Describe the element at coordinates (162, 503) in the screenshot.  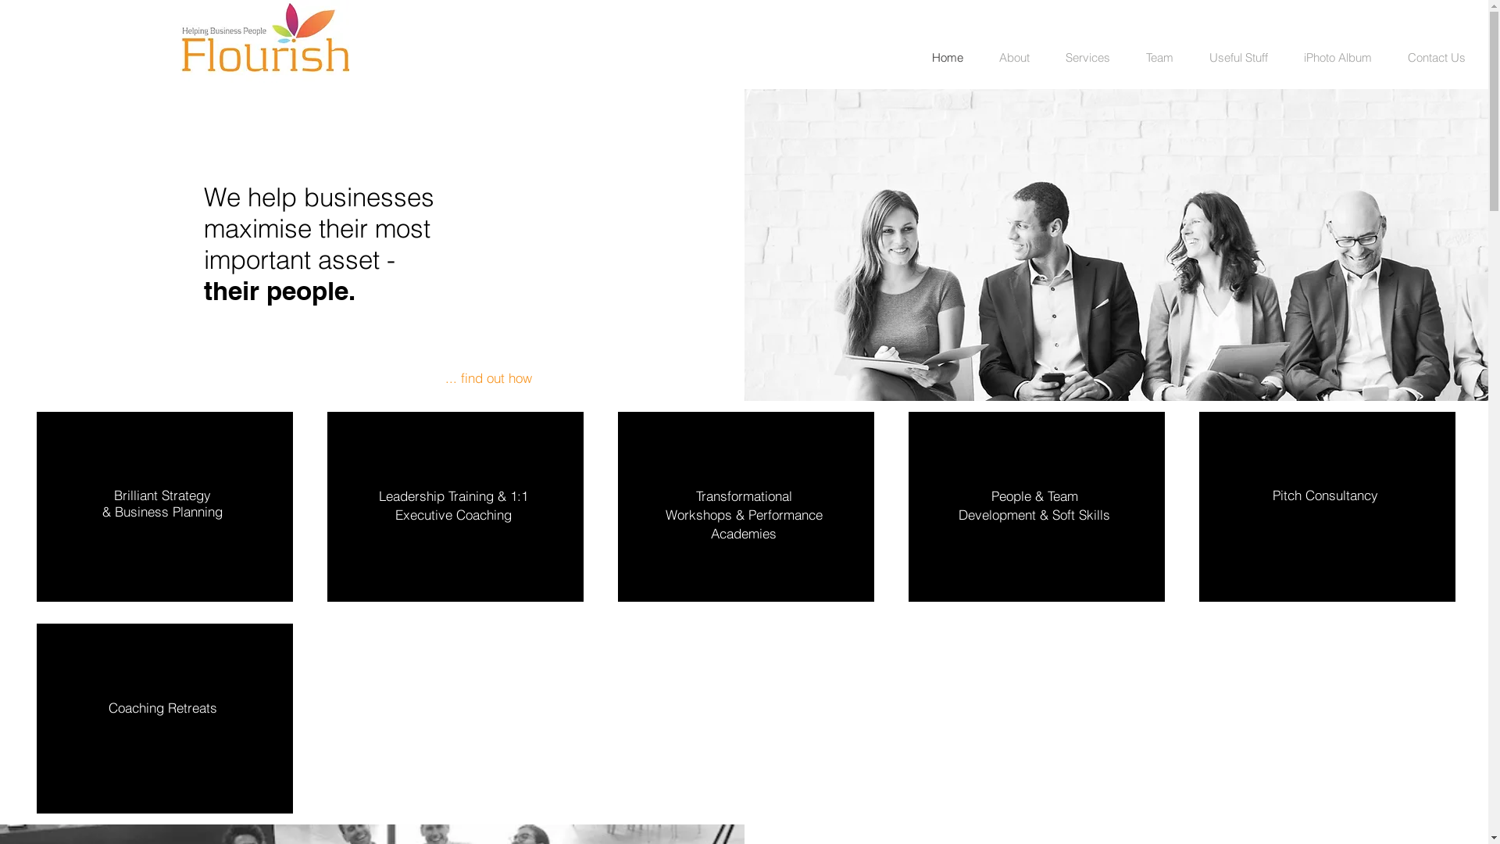
I see `Brilliant Strategy & Business Planning` at that location.